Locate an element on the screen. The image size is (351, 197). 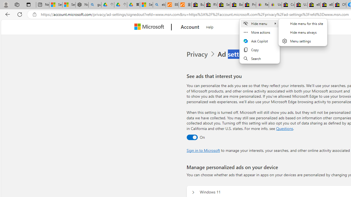
Hide menu is located at coordinates (260, 24).